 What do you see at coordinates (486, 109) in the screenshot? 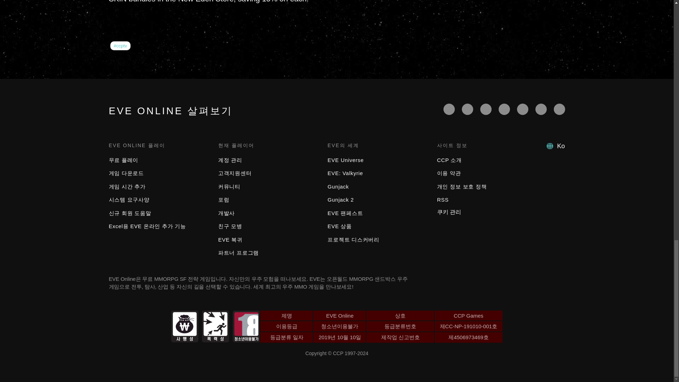
I see `YouTube` at bounding box center [486, 109].